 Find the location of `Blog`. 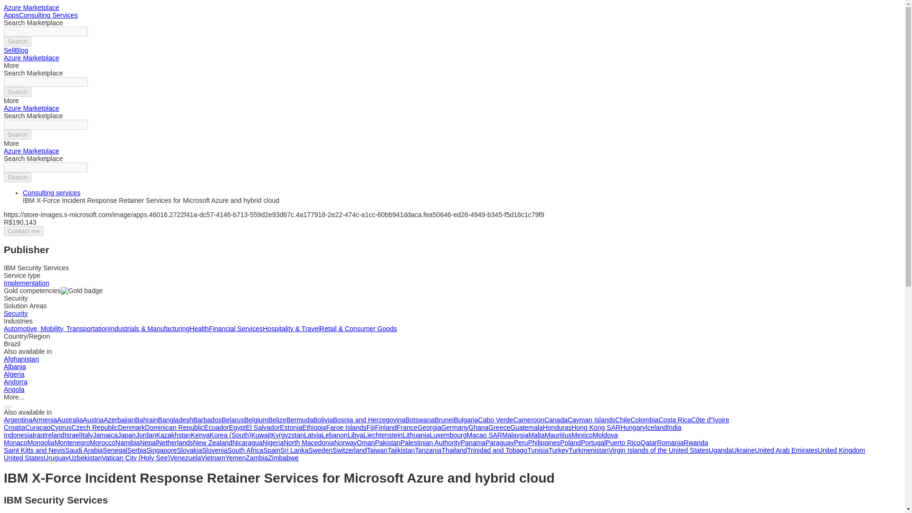

Blog is located at coordinates (21, 50).